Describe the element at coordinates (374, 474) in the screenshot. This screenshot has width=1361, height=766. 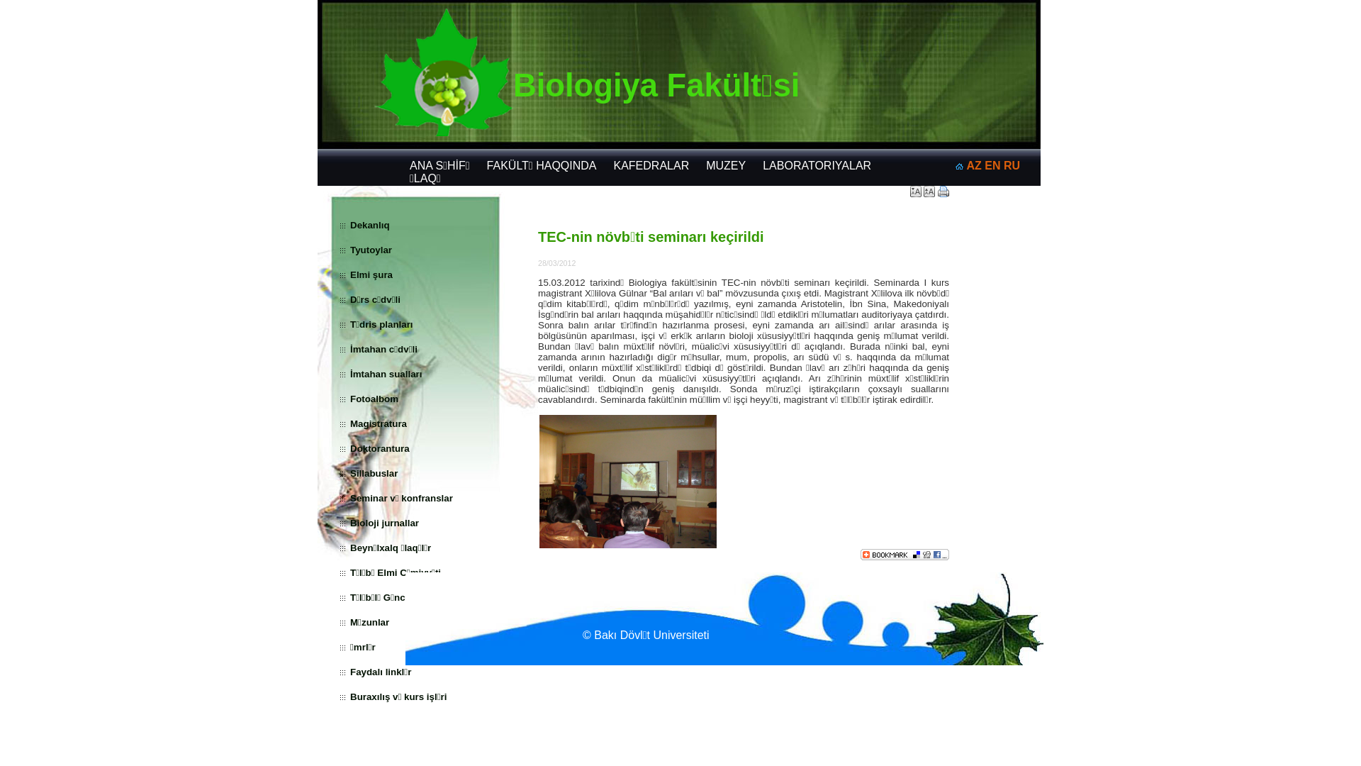
I see `Sillabuslar` at that location.